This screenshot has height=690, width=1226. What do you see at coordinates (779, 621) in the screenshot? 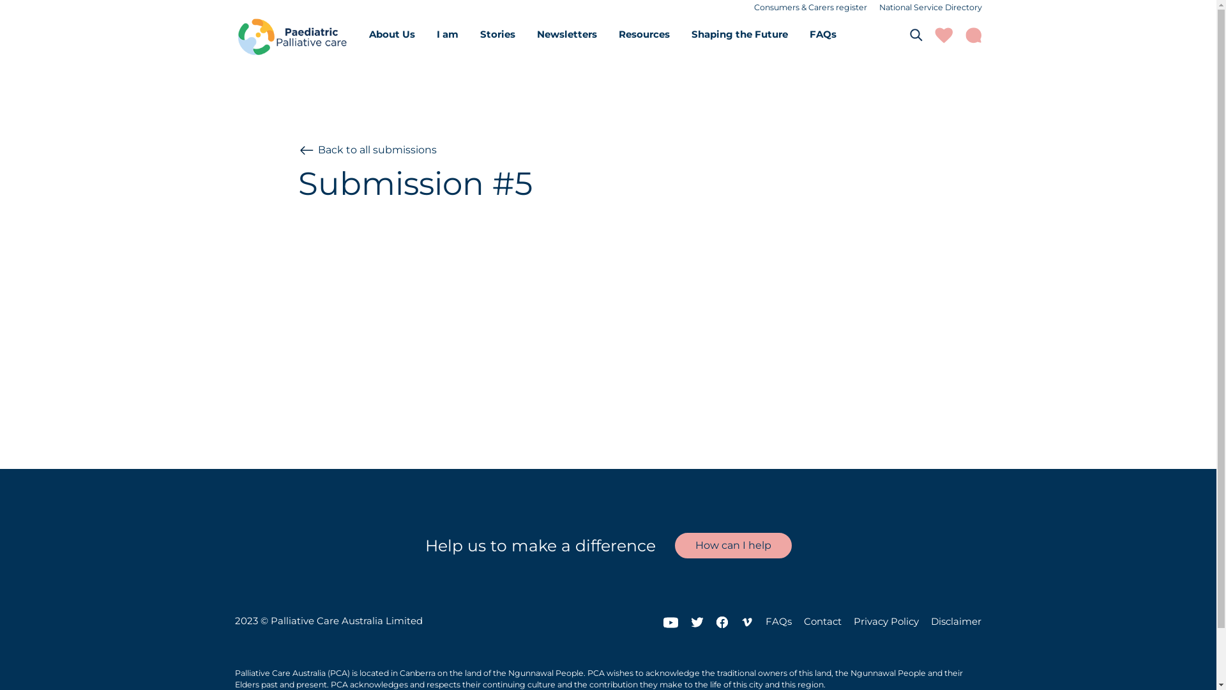
I see `FAQs` at bounding box center [779, 621].